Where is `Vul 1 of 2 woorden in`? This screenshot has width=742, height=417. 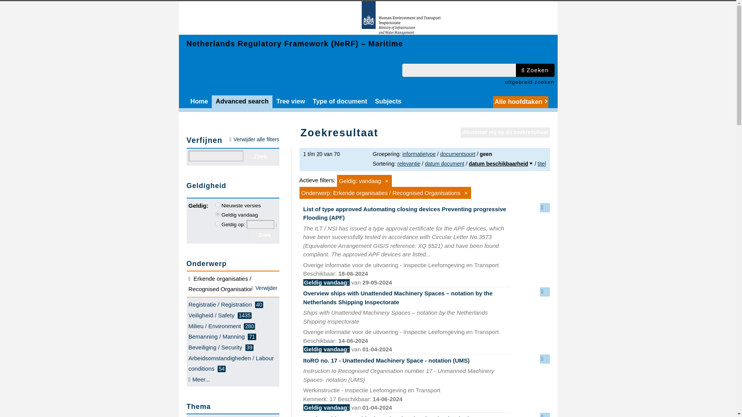 Vul 1 of 2 woorden in is located at coordinates (459, 70).